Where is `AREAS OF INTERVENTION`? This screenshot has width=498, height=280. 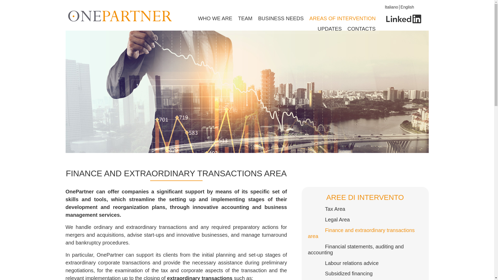
AREAS OF INTERVENTION is located at coordinates (342, 18).